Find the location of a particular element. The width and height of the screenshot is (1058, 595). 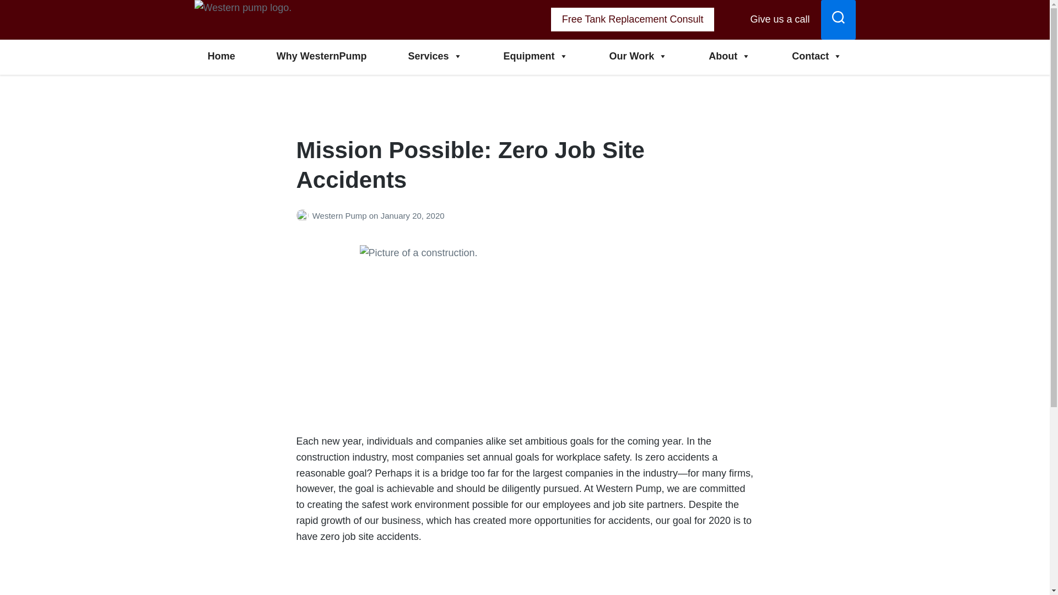

Home is located at coordinates (221, 56).